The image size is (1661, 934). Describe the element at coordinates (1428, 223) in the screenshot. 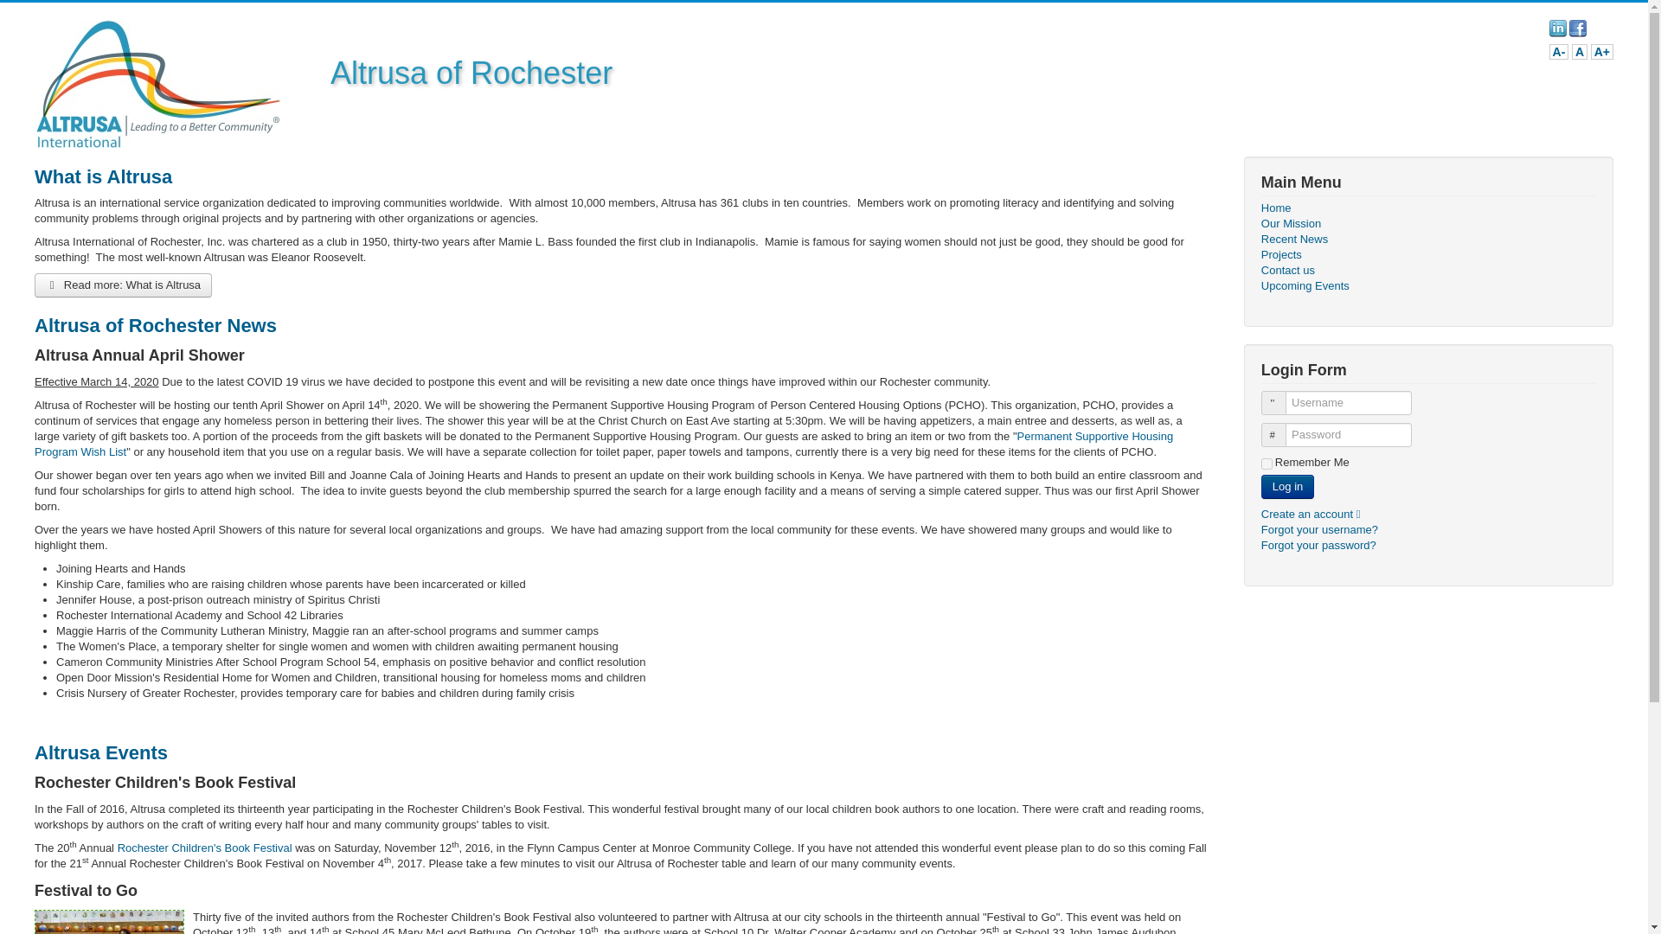

I see `Our Mission` at that location.